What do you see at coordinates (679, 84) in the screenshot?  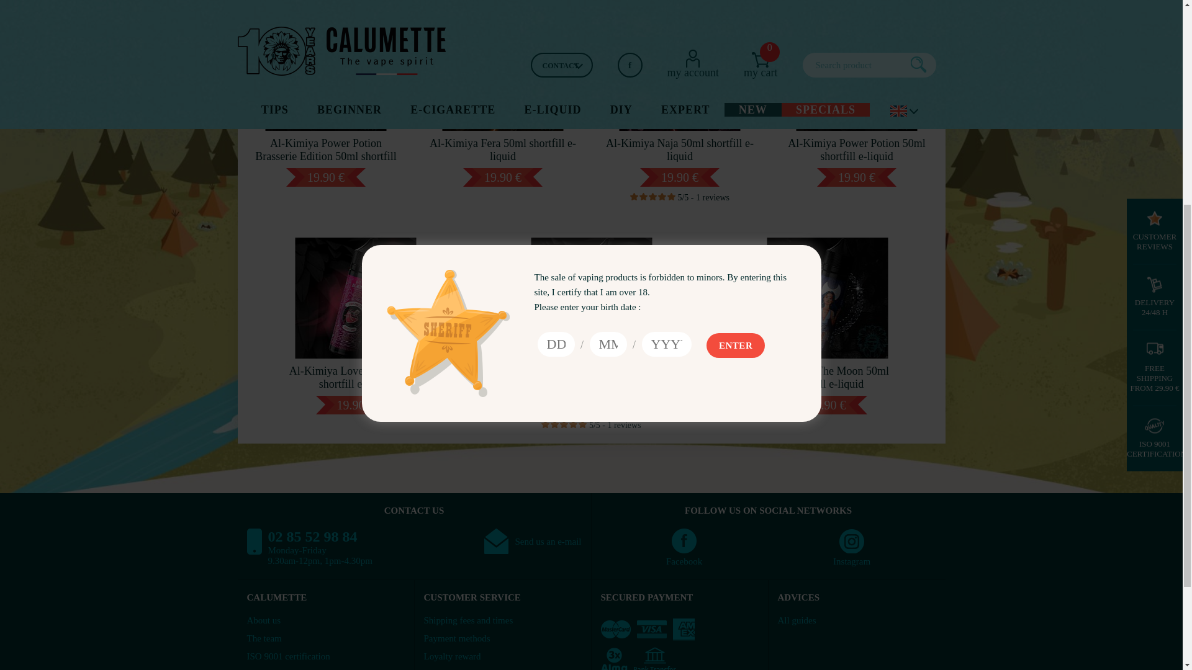 I see `Al-Kimiya Naja 50ml shortfill e-liquid` at bounding box center [679, 84].